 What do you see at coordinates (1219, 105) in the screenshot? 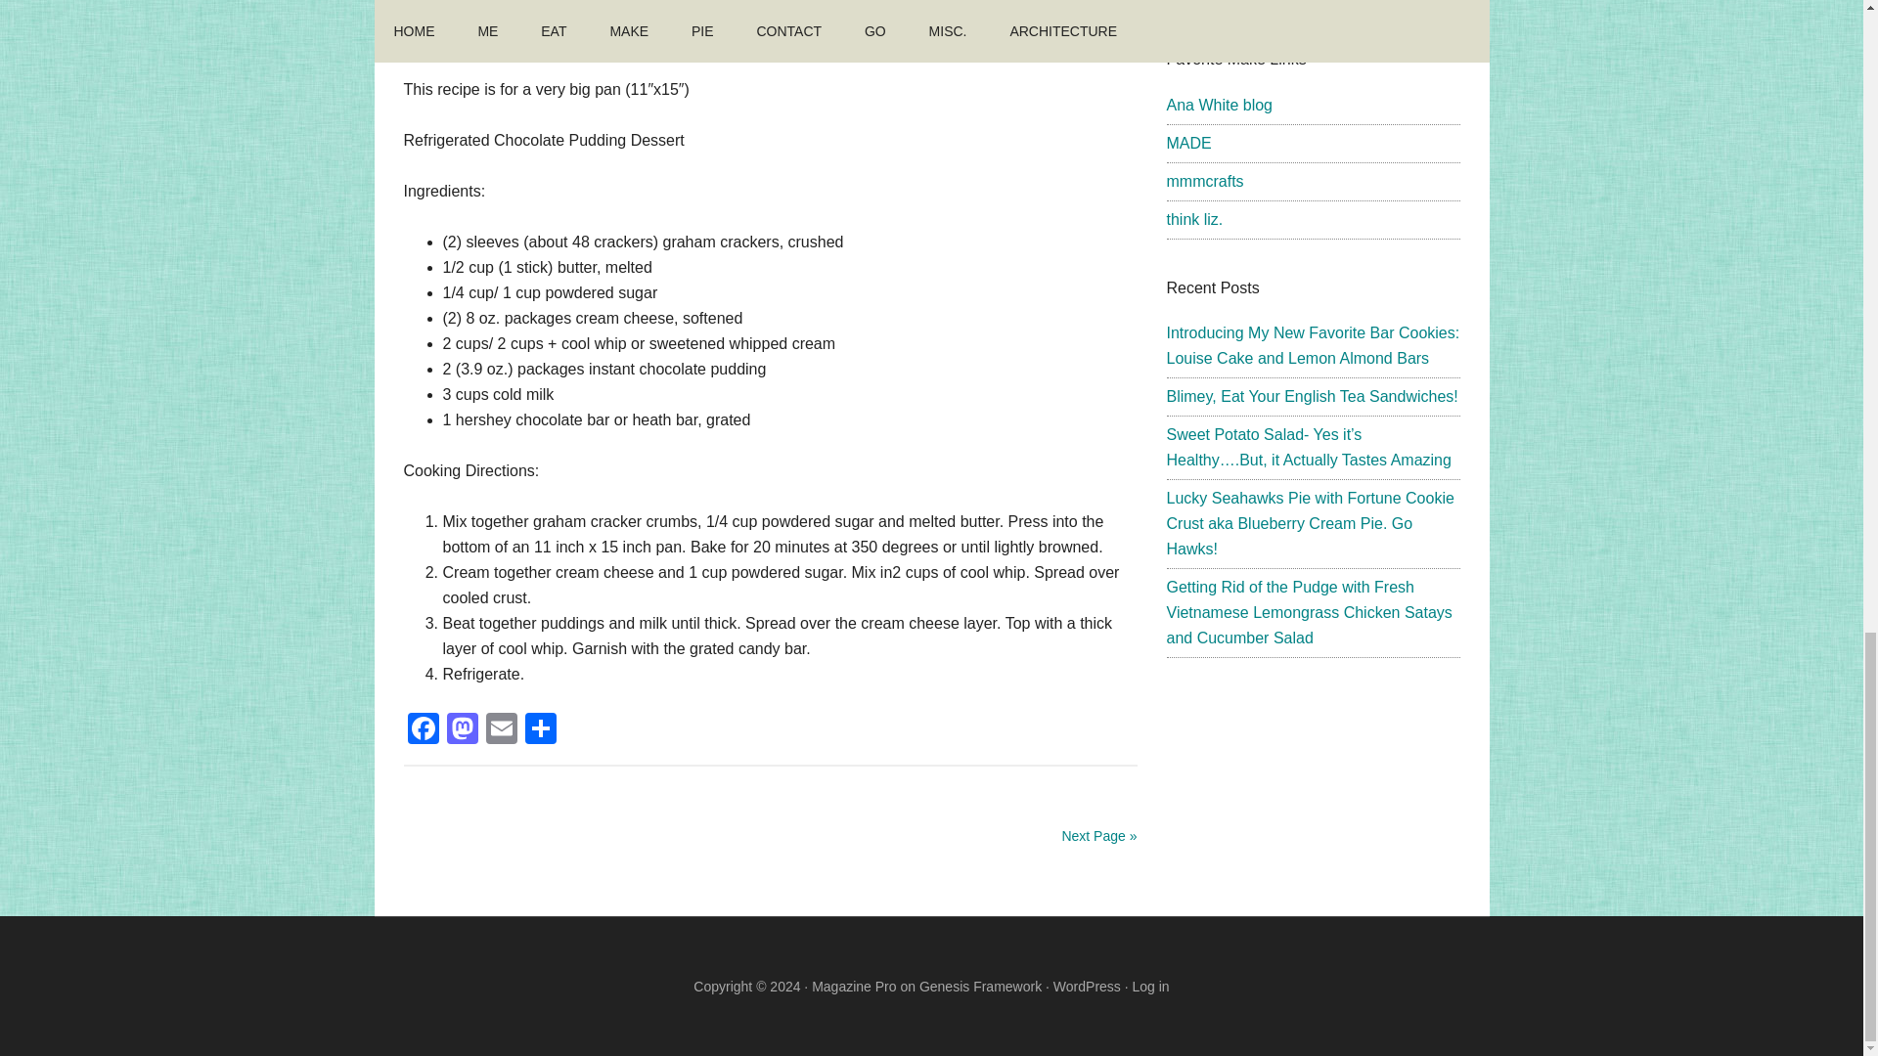
I see `Ana White blog` at bounding box center [1219, 105].